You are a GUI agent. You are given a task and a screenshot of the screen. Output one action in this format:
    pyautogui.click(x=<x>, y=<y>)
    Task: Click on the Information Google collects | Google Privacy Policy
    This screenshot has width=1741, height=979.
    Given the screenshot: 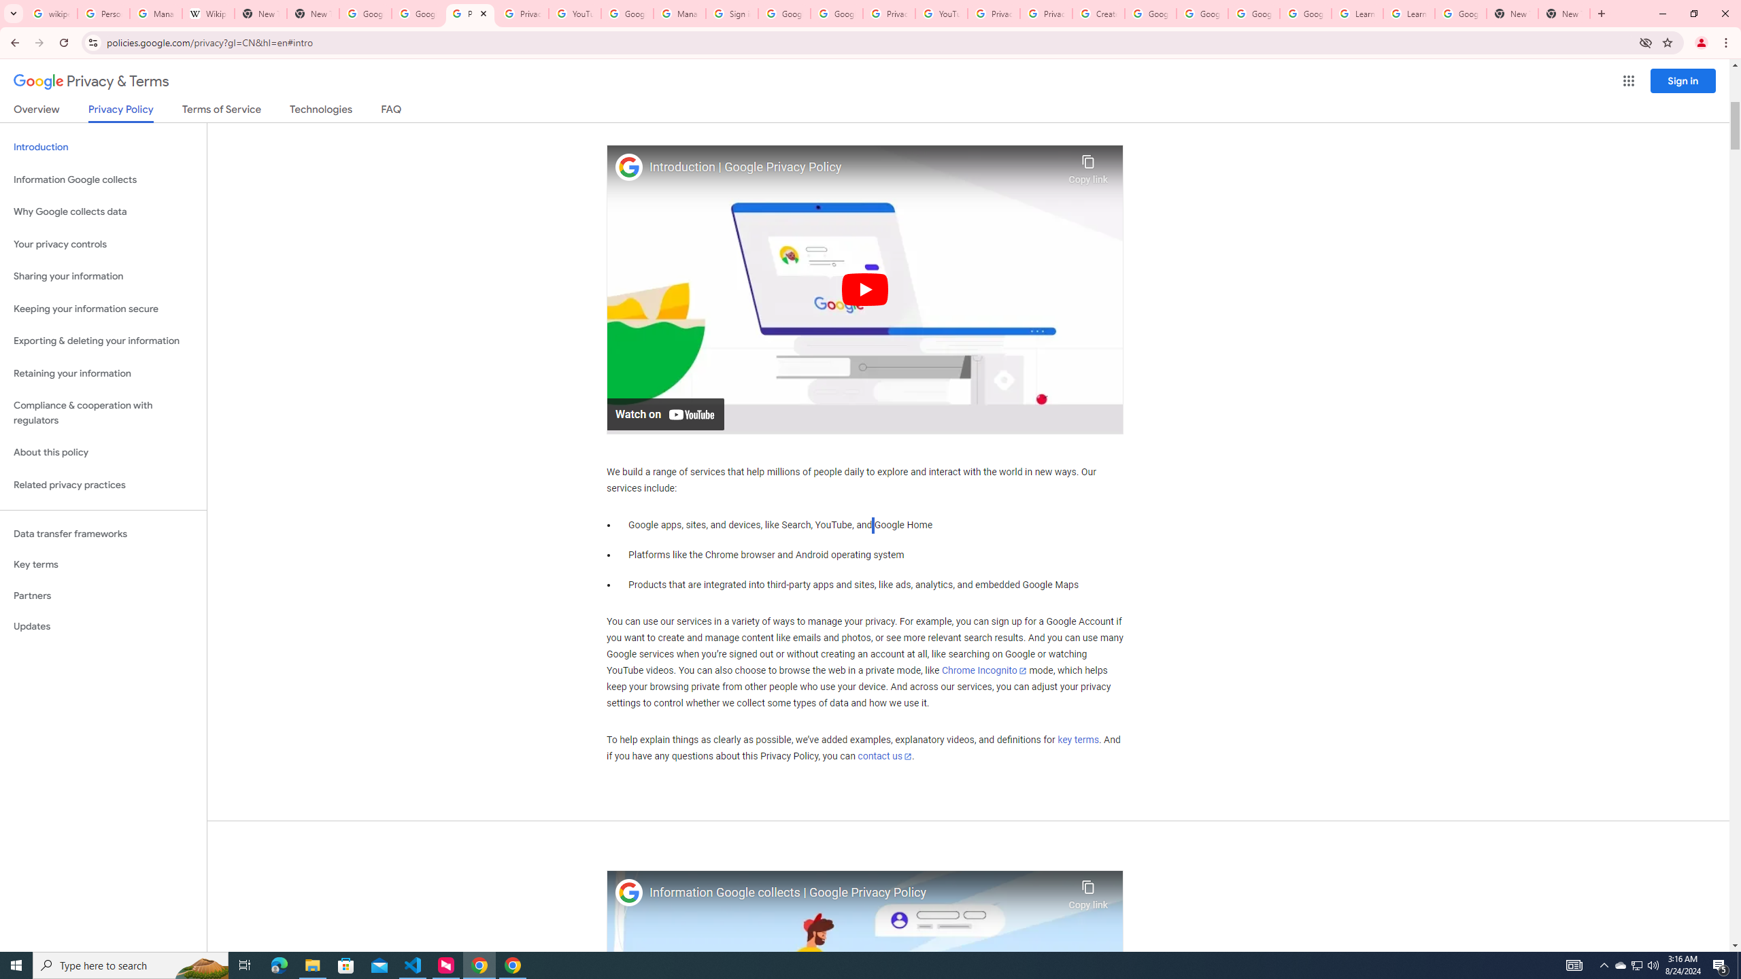 What is the action you would take?
    pyautogui.click(x=856, y=893)
    